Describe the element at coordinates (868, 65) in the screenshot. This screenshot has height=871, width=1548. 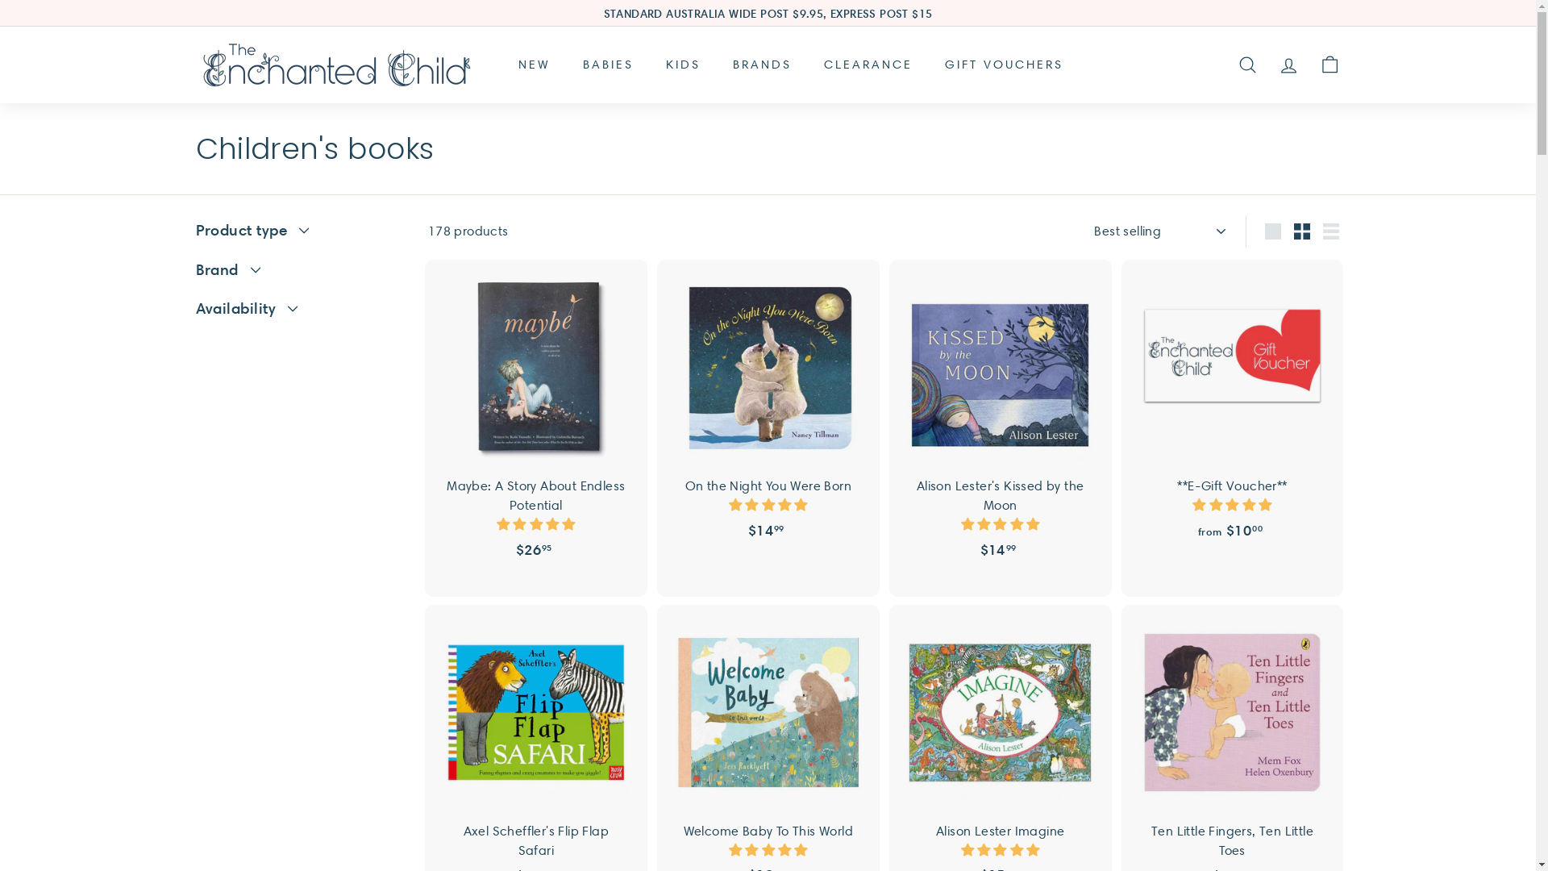
I see `CLEARANCE` at that location.